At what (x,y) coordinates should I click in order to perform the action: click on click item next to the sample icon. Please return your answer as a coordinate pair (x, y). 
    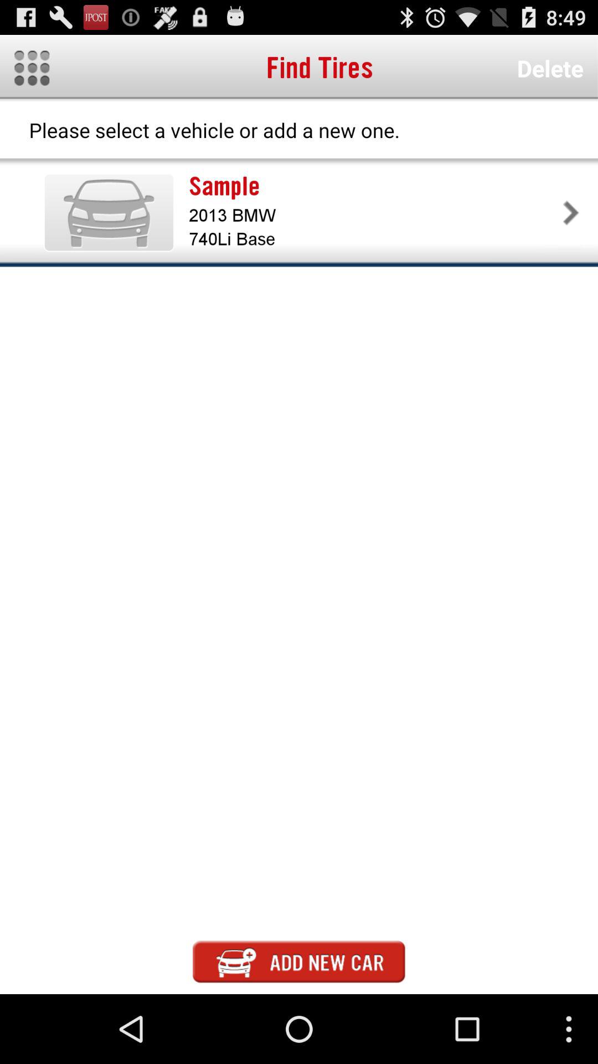
    Looking at the image, I should click on (109, 212).